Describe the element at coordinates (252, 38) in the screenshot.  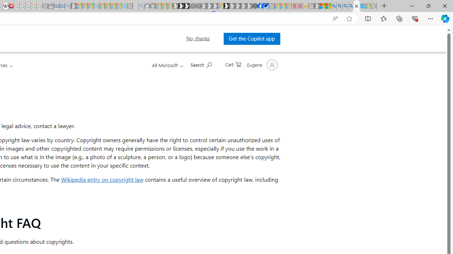
I see `Get the Copilot app ` at that location.